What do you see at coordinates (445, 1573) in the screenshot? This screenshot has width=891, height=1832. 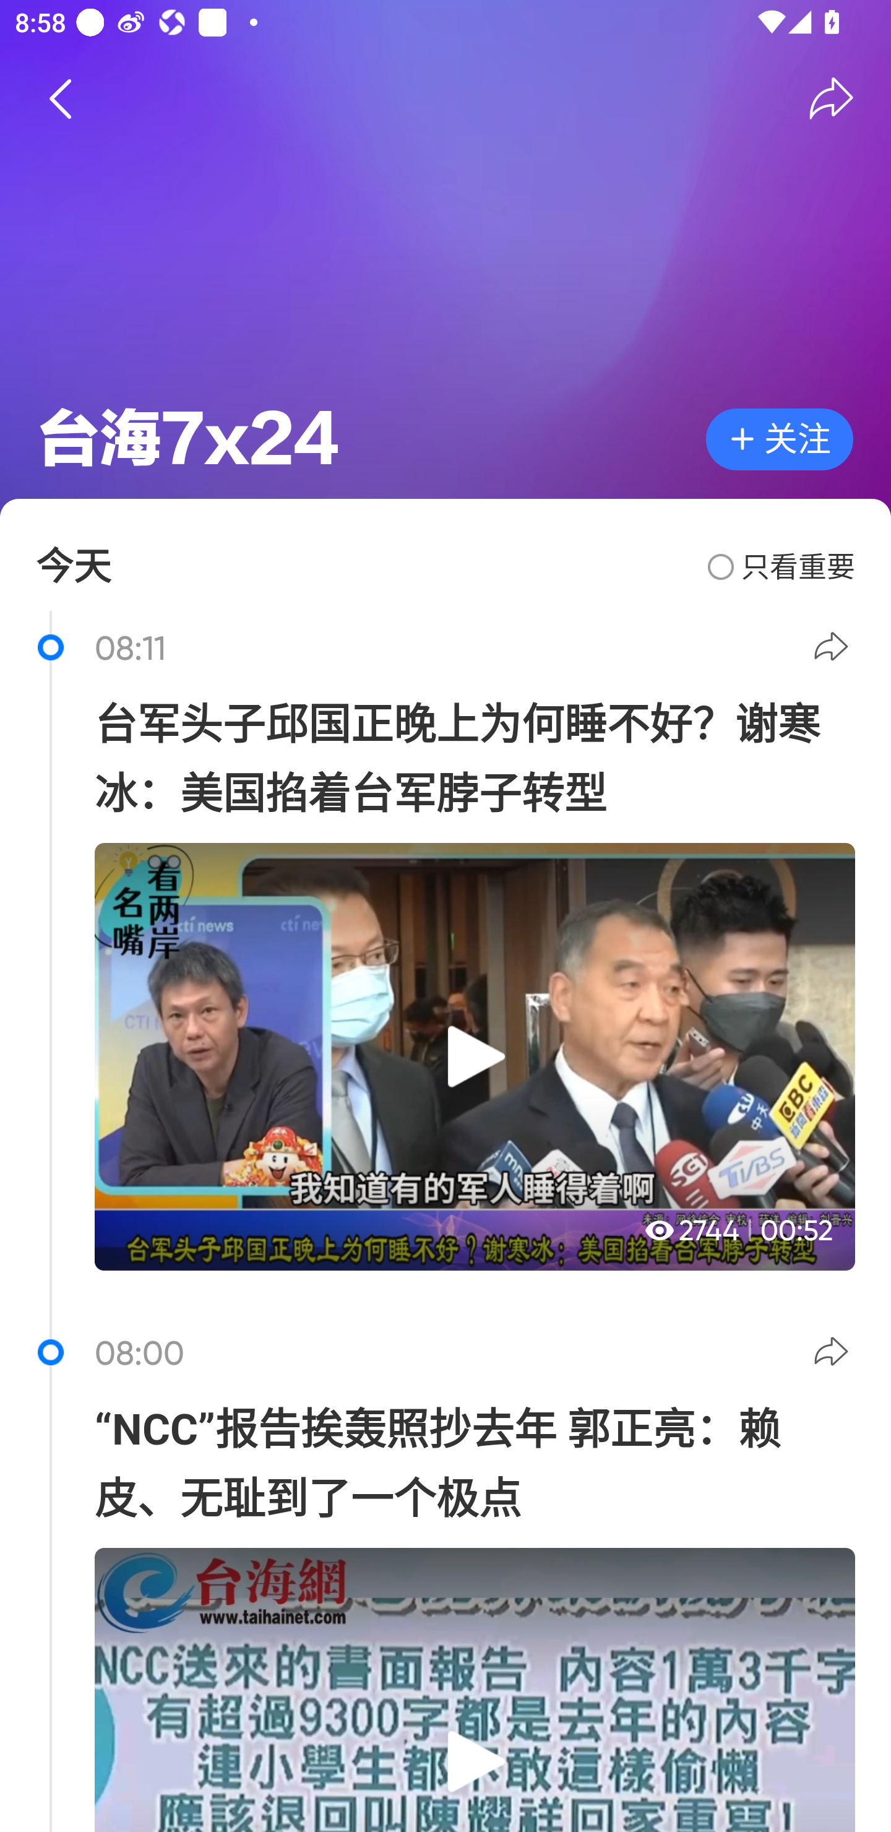 I see `节点 08:00  “NCC”报告挨轰照抄去年 郭正亮：赖皮、无耻到了一个极点` at bounding box center [445, 1573].